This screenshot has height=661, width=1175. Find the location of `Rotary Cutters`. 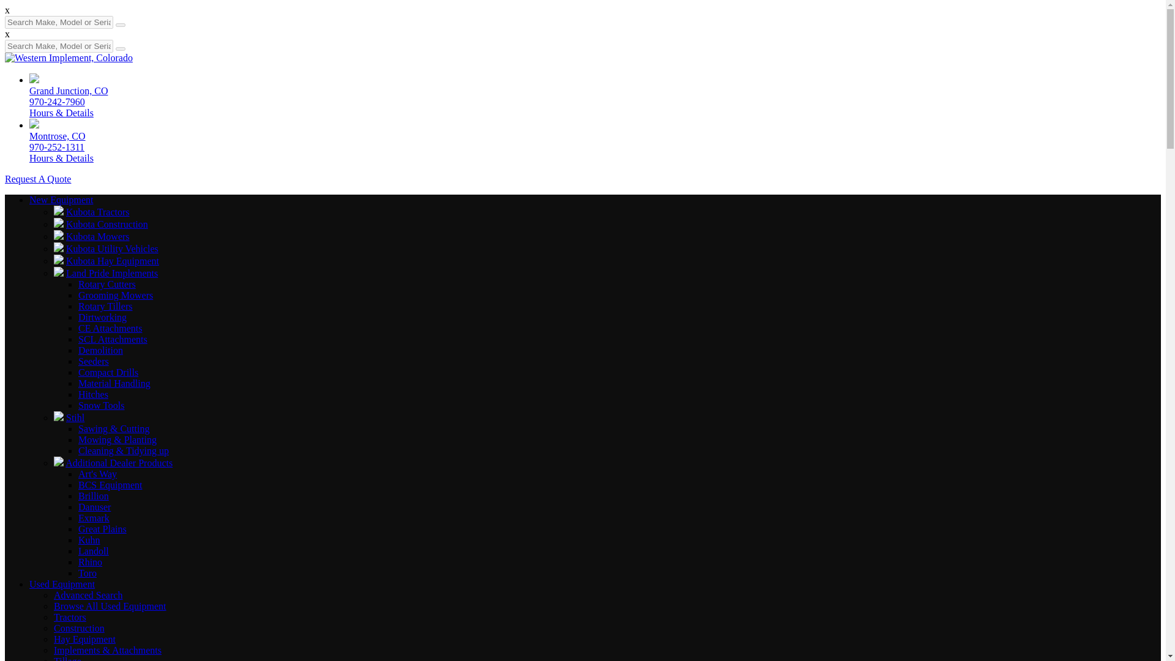

Rotary Cutters is located at coordinates (107, 284).